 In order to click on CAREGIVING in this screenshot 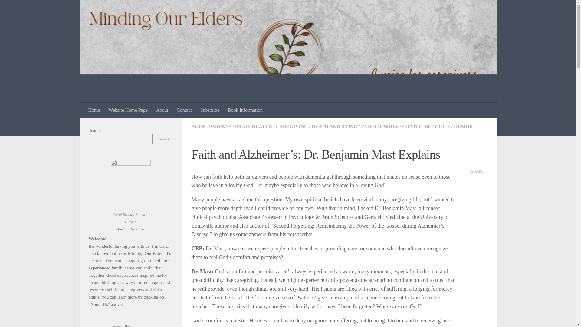, I will do `click(292, 127)`.